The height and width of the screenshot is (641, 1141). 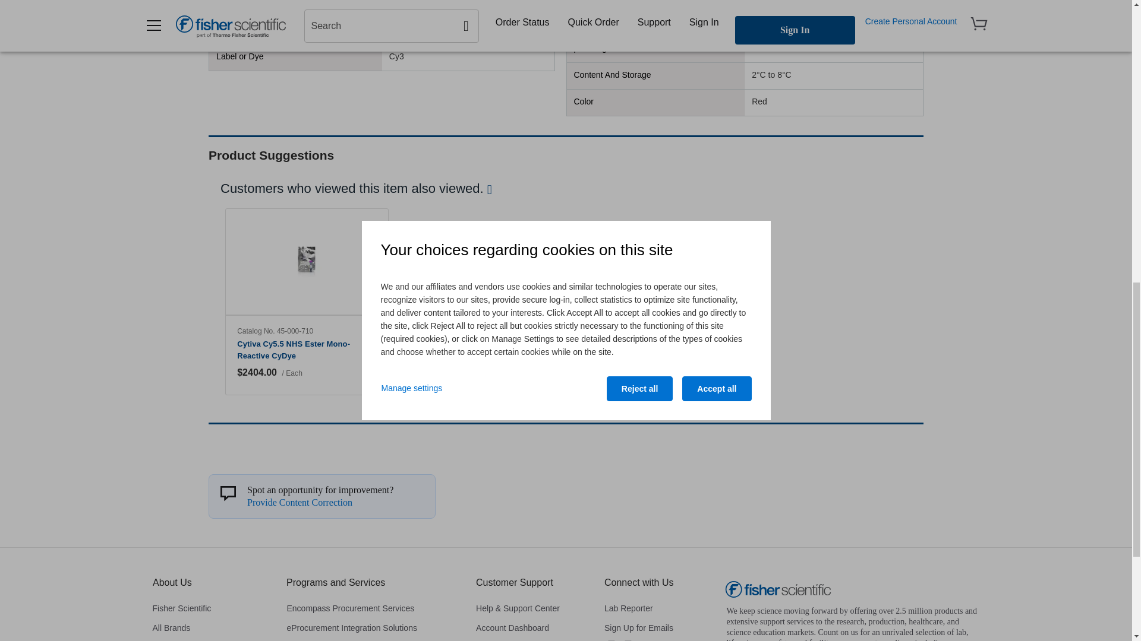 I want to click on LinkedIn icon LinkedIn icon, so click(x=628, y=639).